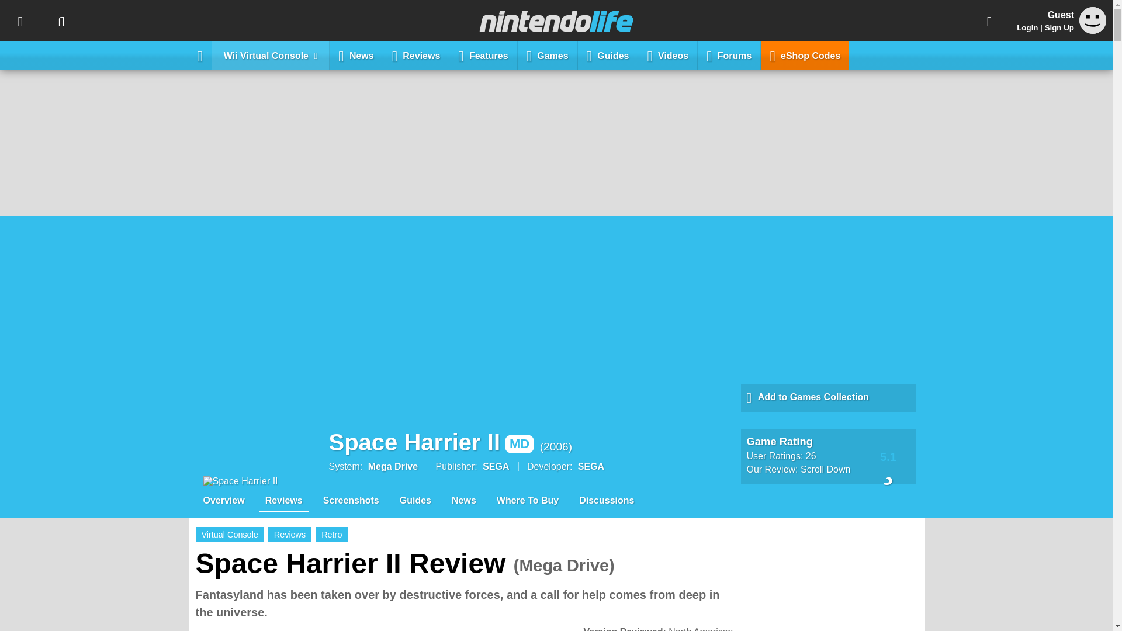  Describe the element at coordinates (989, 20) in the screenshot. I see `Share This Page` at that location.